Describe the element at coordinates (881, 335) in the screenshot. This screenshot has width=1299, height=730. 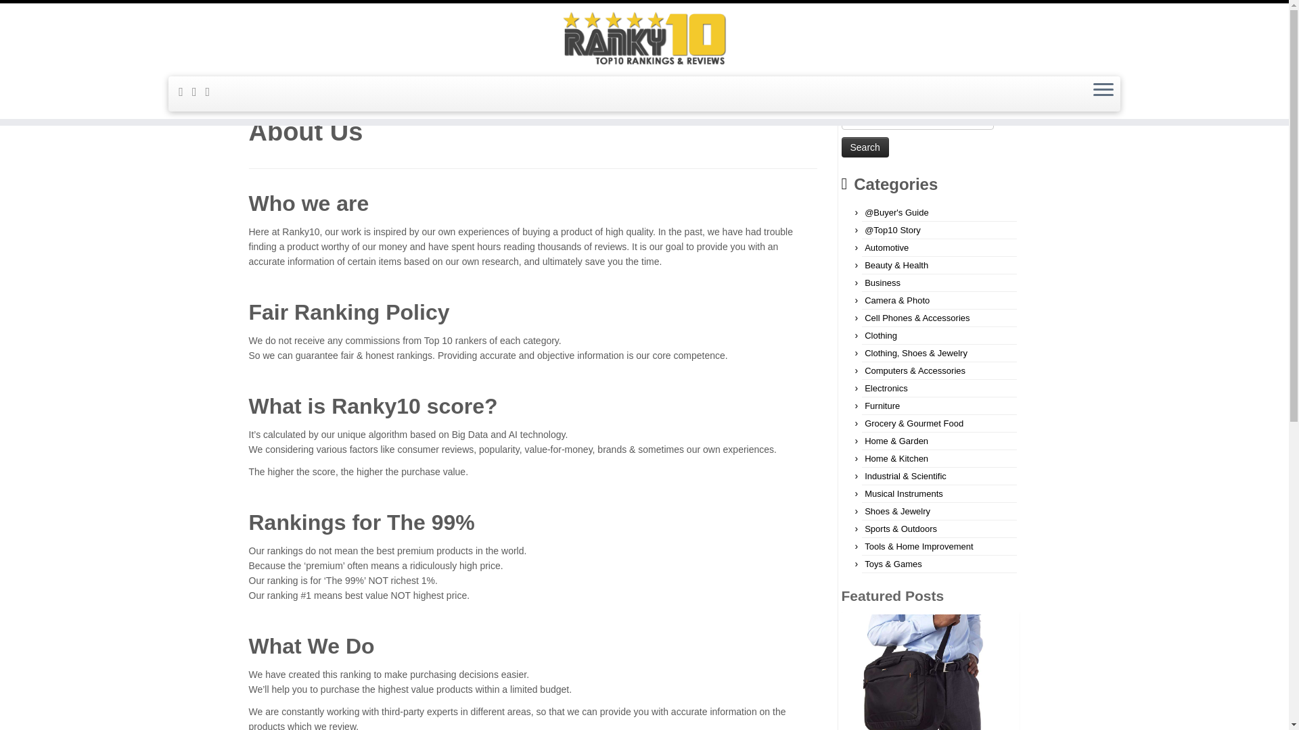
I see `Clothing` at that location.